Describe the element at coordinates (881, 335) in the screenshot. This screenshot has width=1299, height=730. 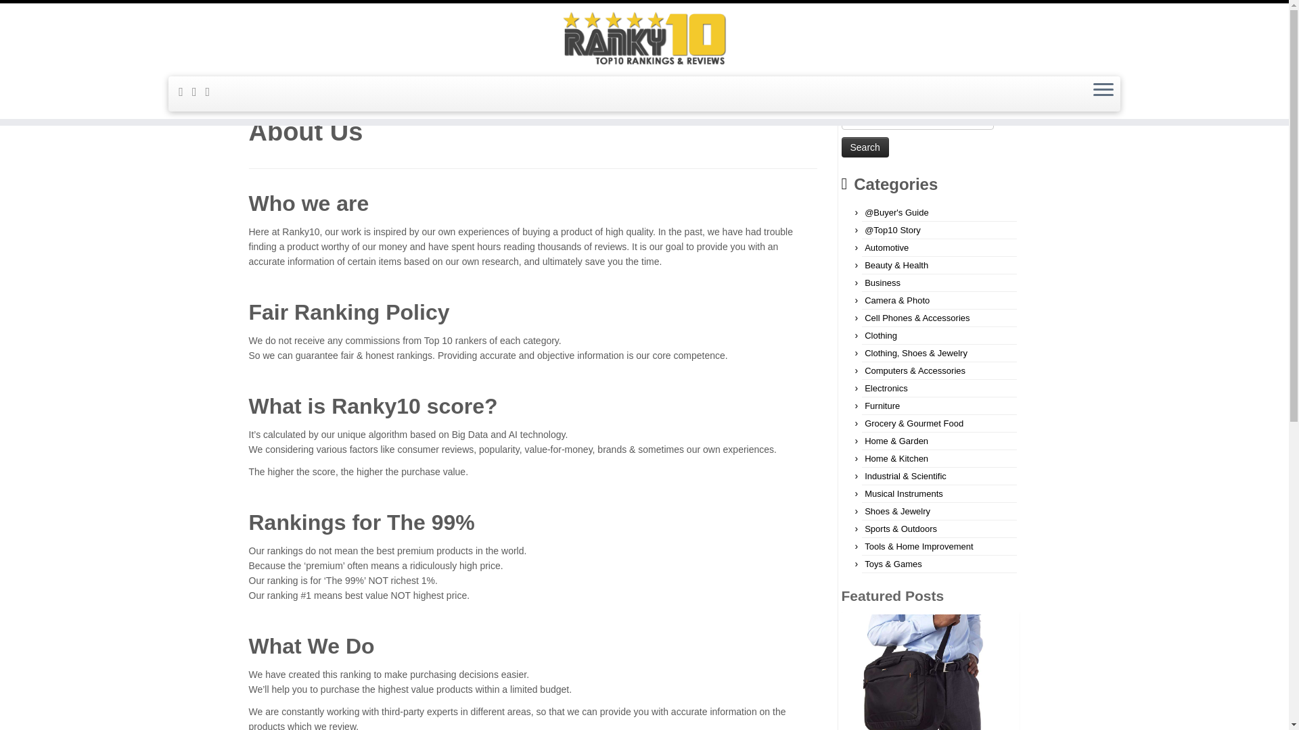
I see `Clothing` at that location.